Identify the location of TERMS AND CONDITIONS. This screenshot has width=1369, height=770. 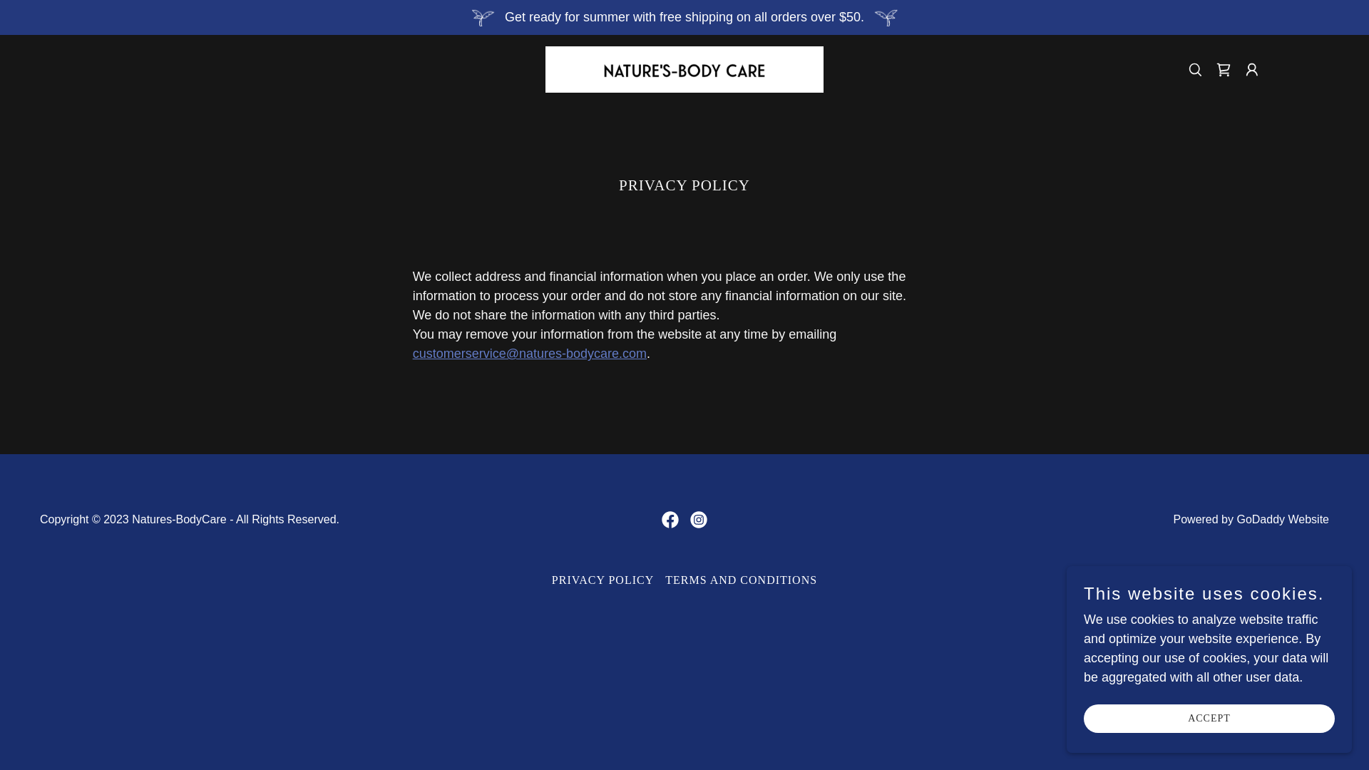
(741, 580).